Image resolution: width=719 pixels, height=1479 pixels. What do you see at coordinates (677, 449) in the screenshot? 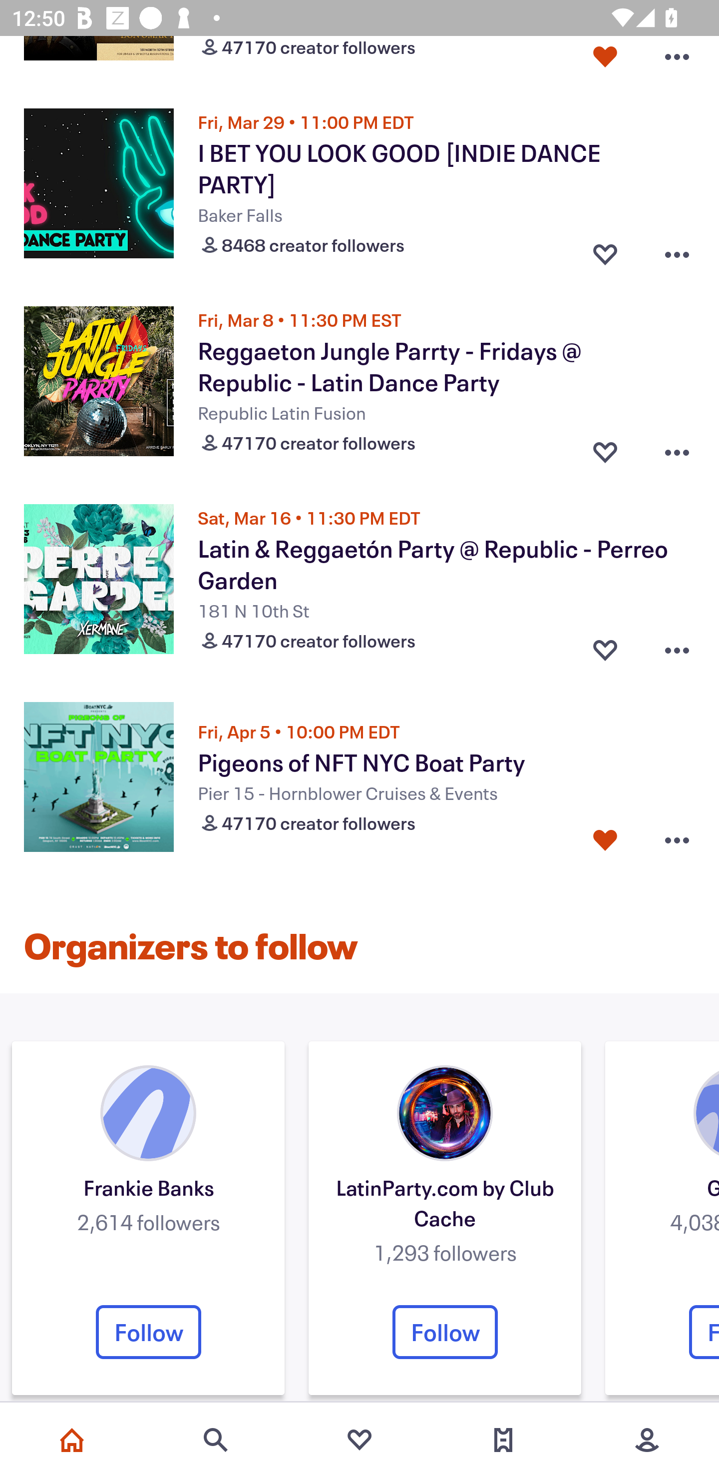
I see `Overflow menu button` at bounding box center [677, 449].